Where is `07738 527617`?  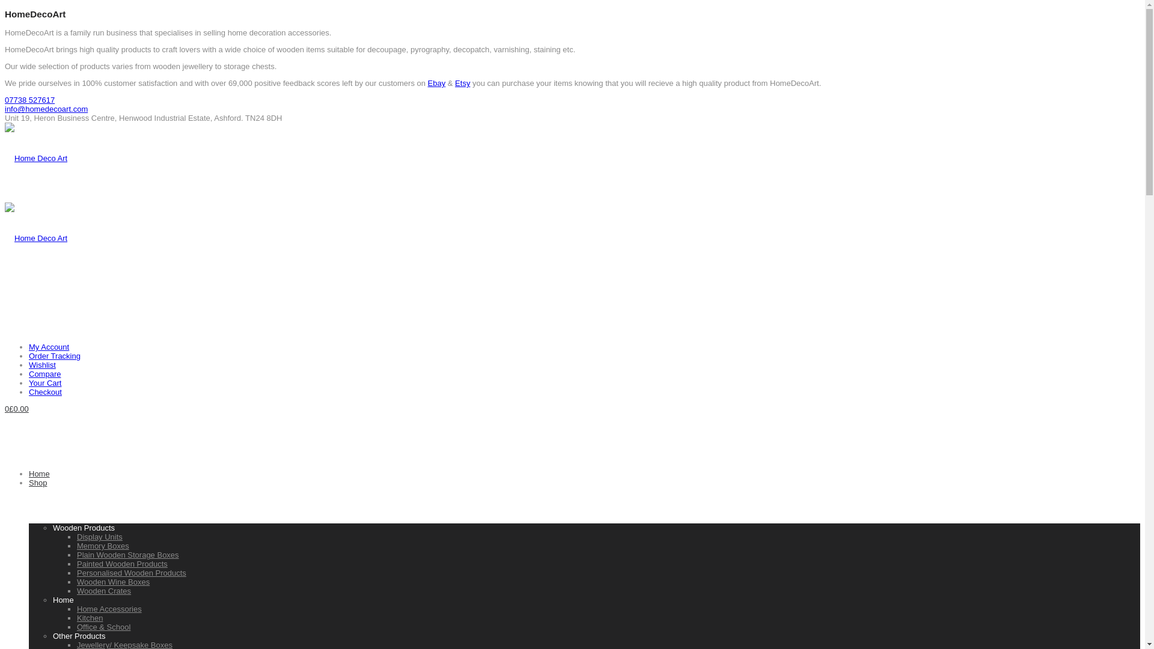 07738 527617 is located at coordinates (29, 100).